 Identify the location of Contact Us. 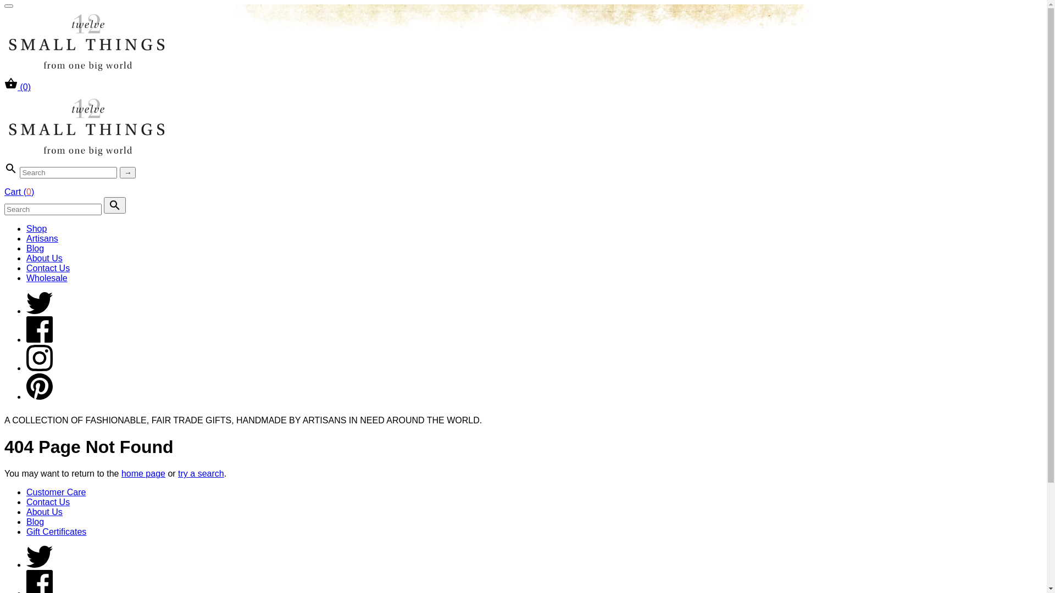
(48, 268).